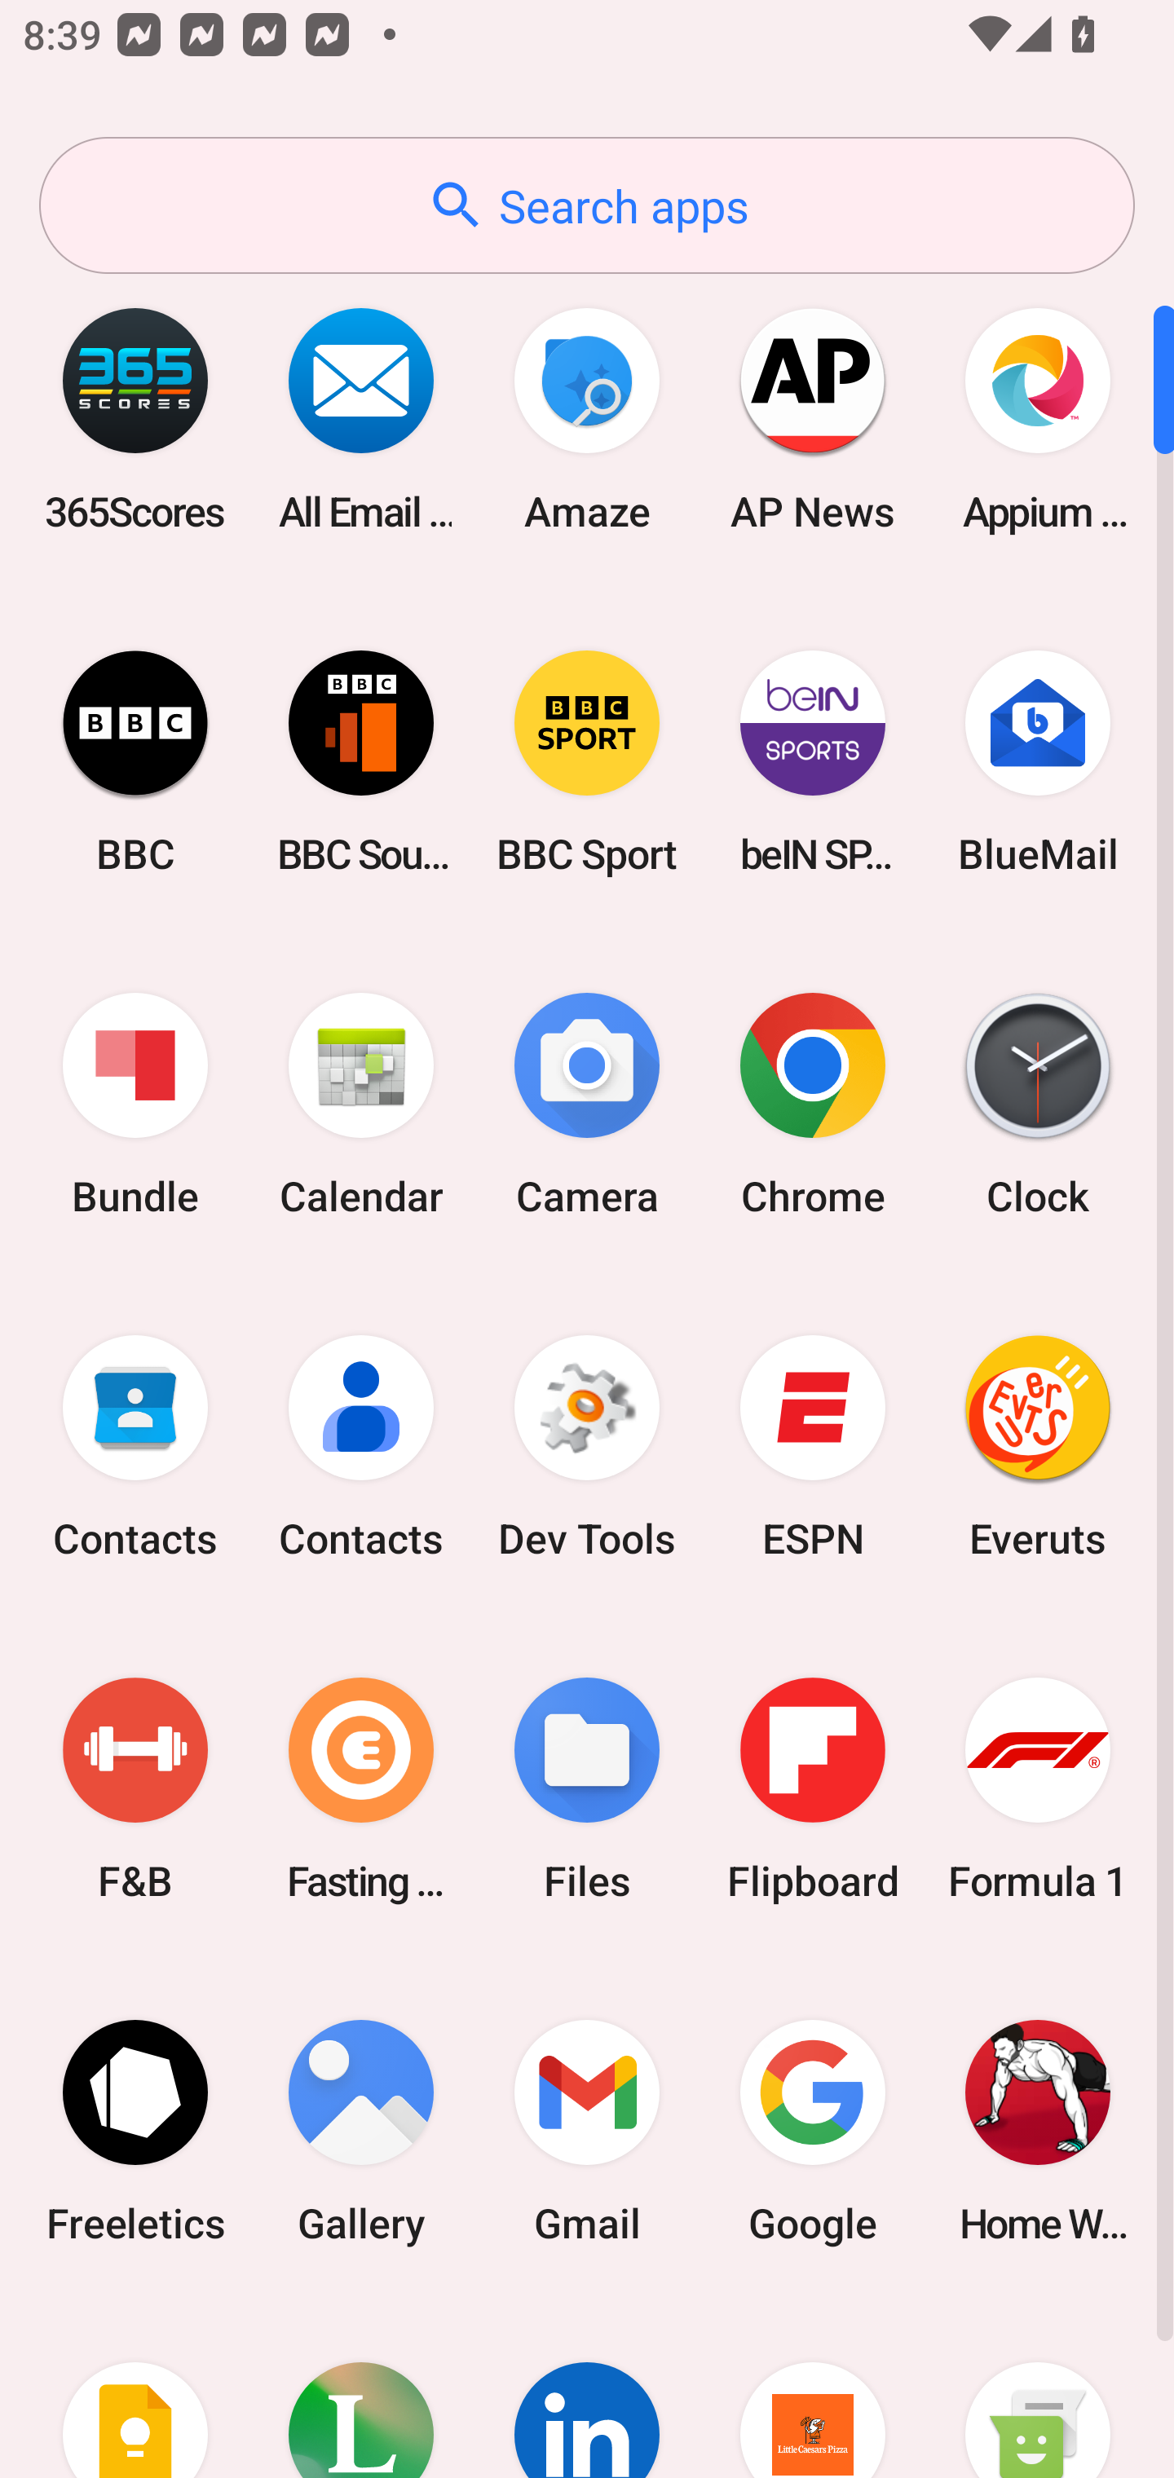 The image size is (1174, 2478). Describe the element at coordinates (135, 761) in the screenshot. I see `BBC` at that location.